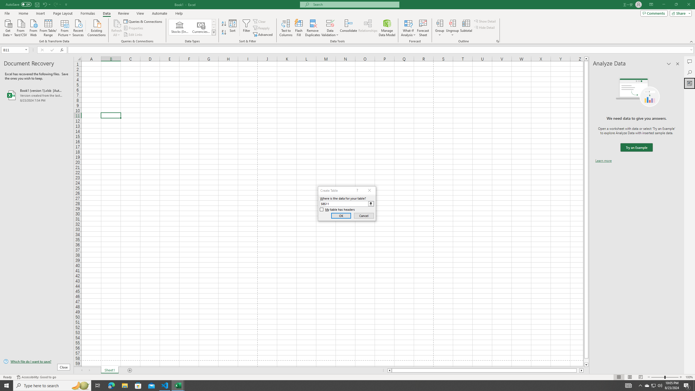 This screenshot has width=695, height=391. I want to click on From Table/Range, so click(48, 27).